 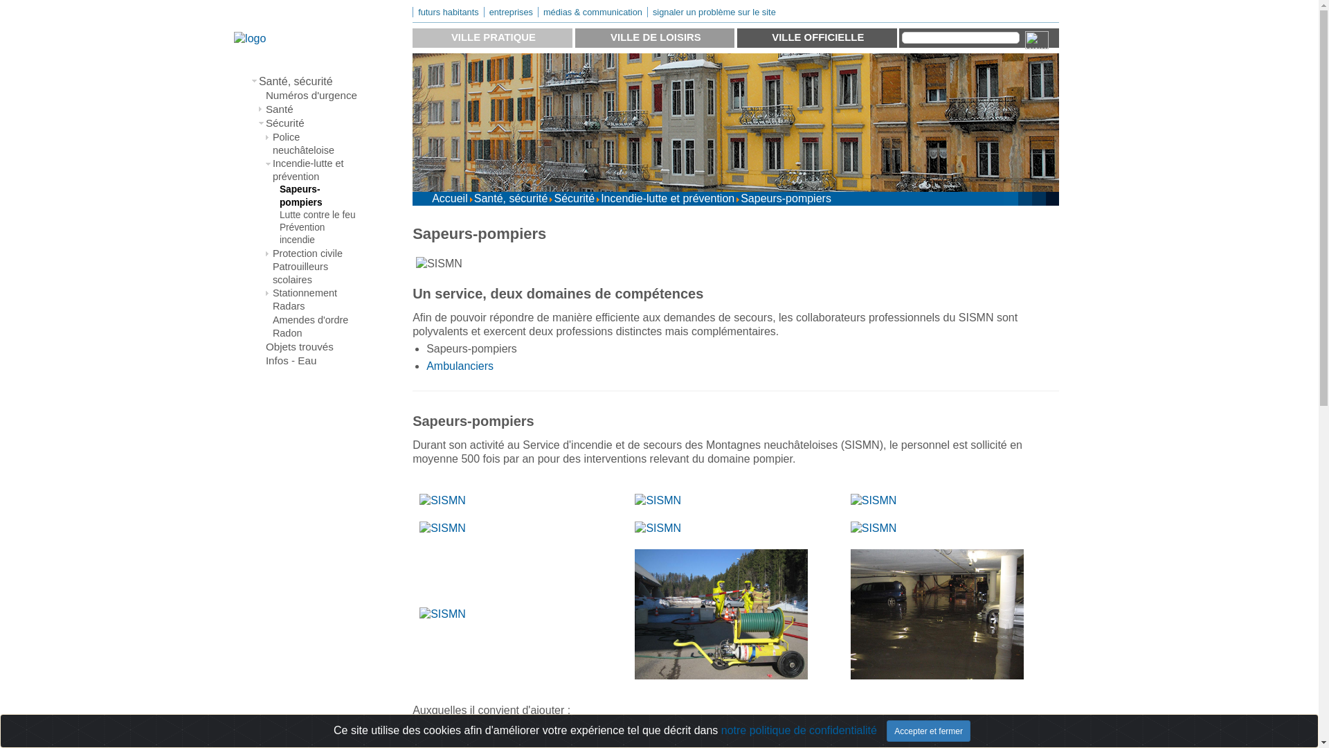 I want to click on Lutte contre le feu, so click(x=320, y=215).